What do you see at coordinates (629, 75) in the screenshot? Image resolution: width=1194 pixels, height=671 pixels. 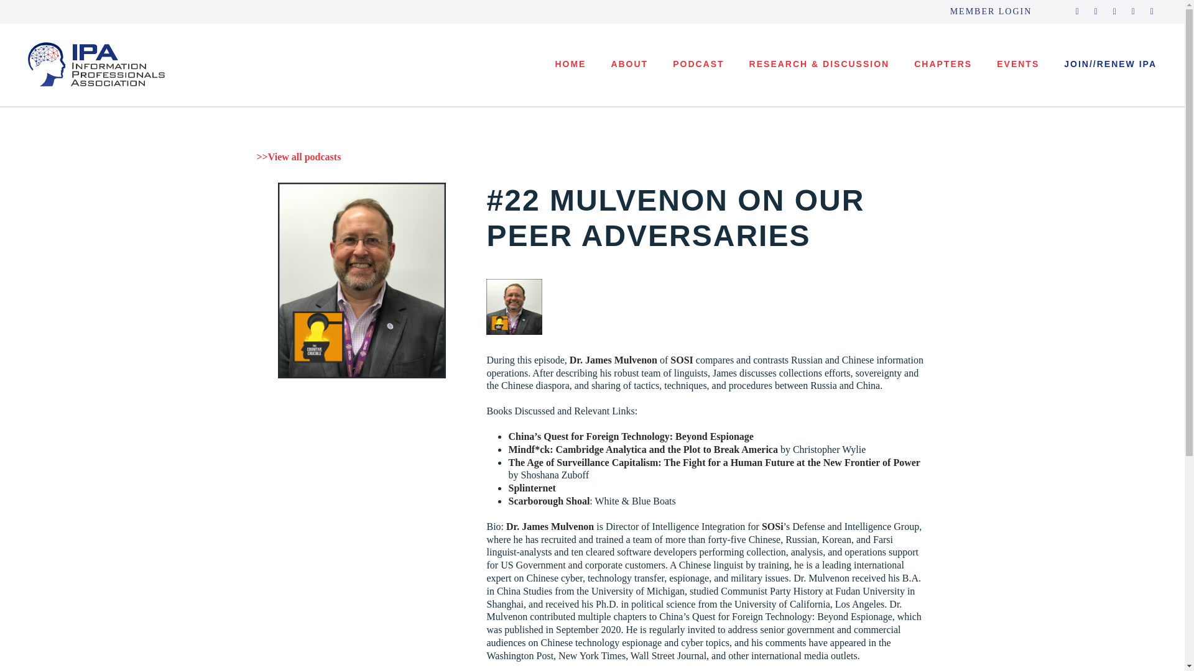 I see `ABOUT` at bounding box center [629, 75].